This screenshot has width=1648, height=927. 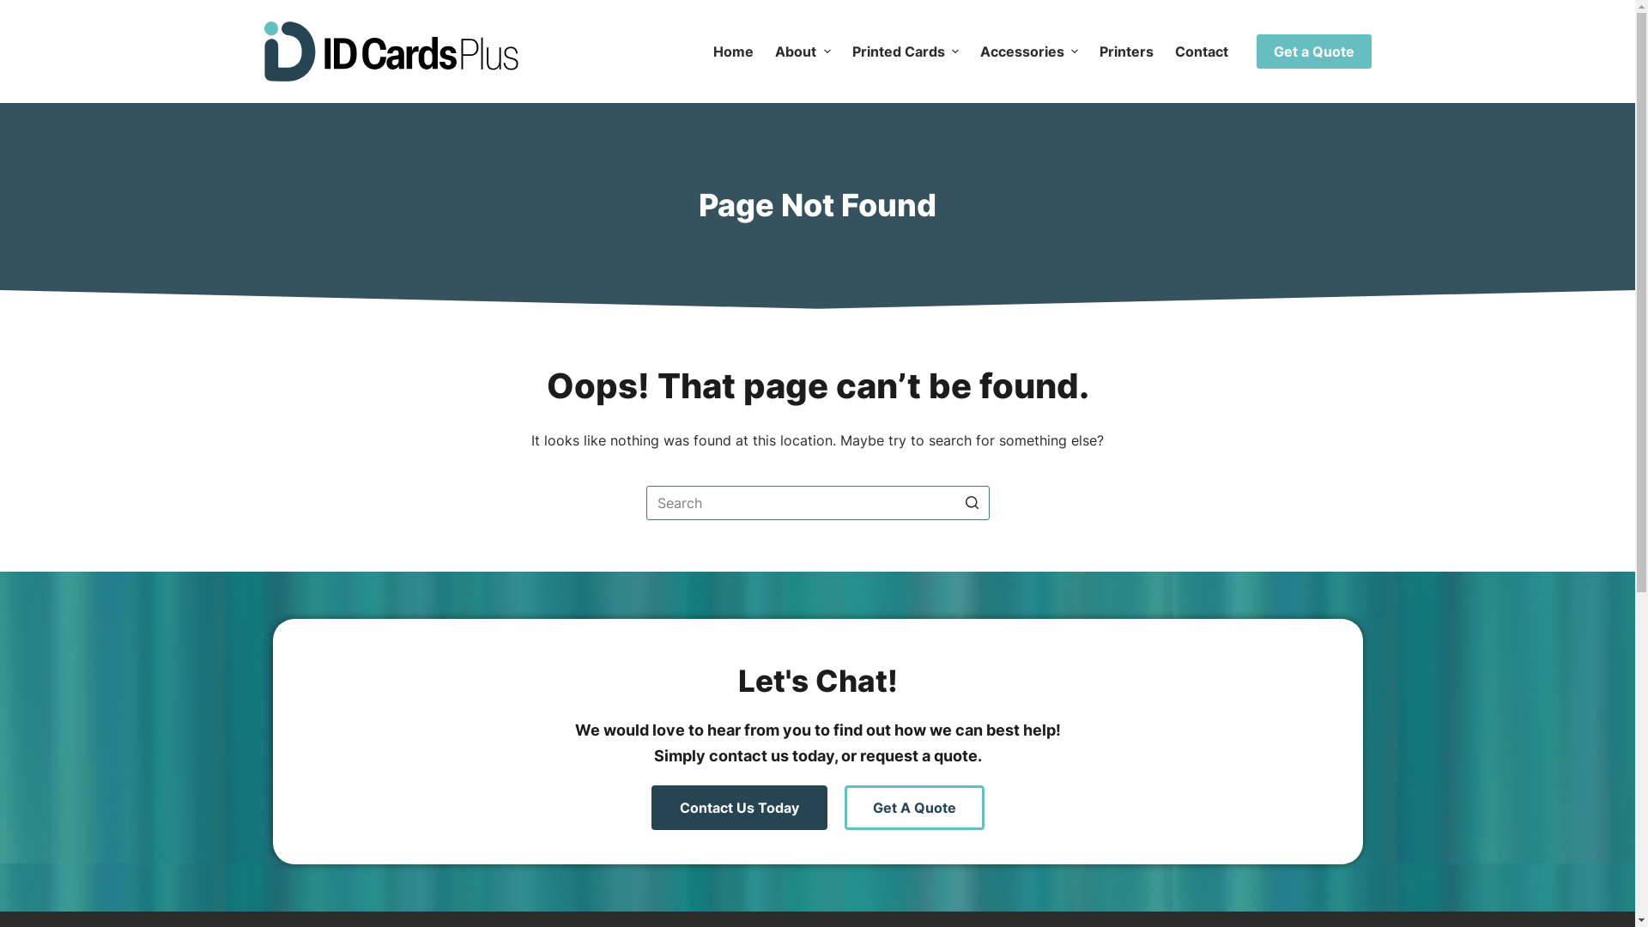 I want to click on Get A Quote, so click(x=914, y=808).